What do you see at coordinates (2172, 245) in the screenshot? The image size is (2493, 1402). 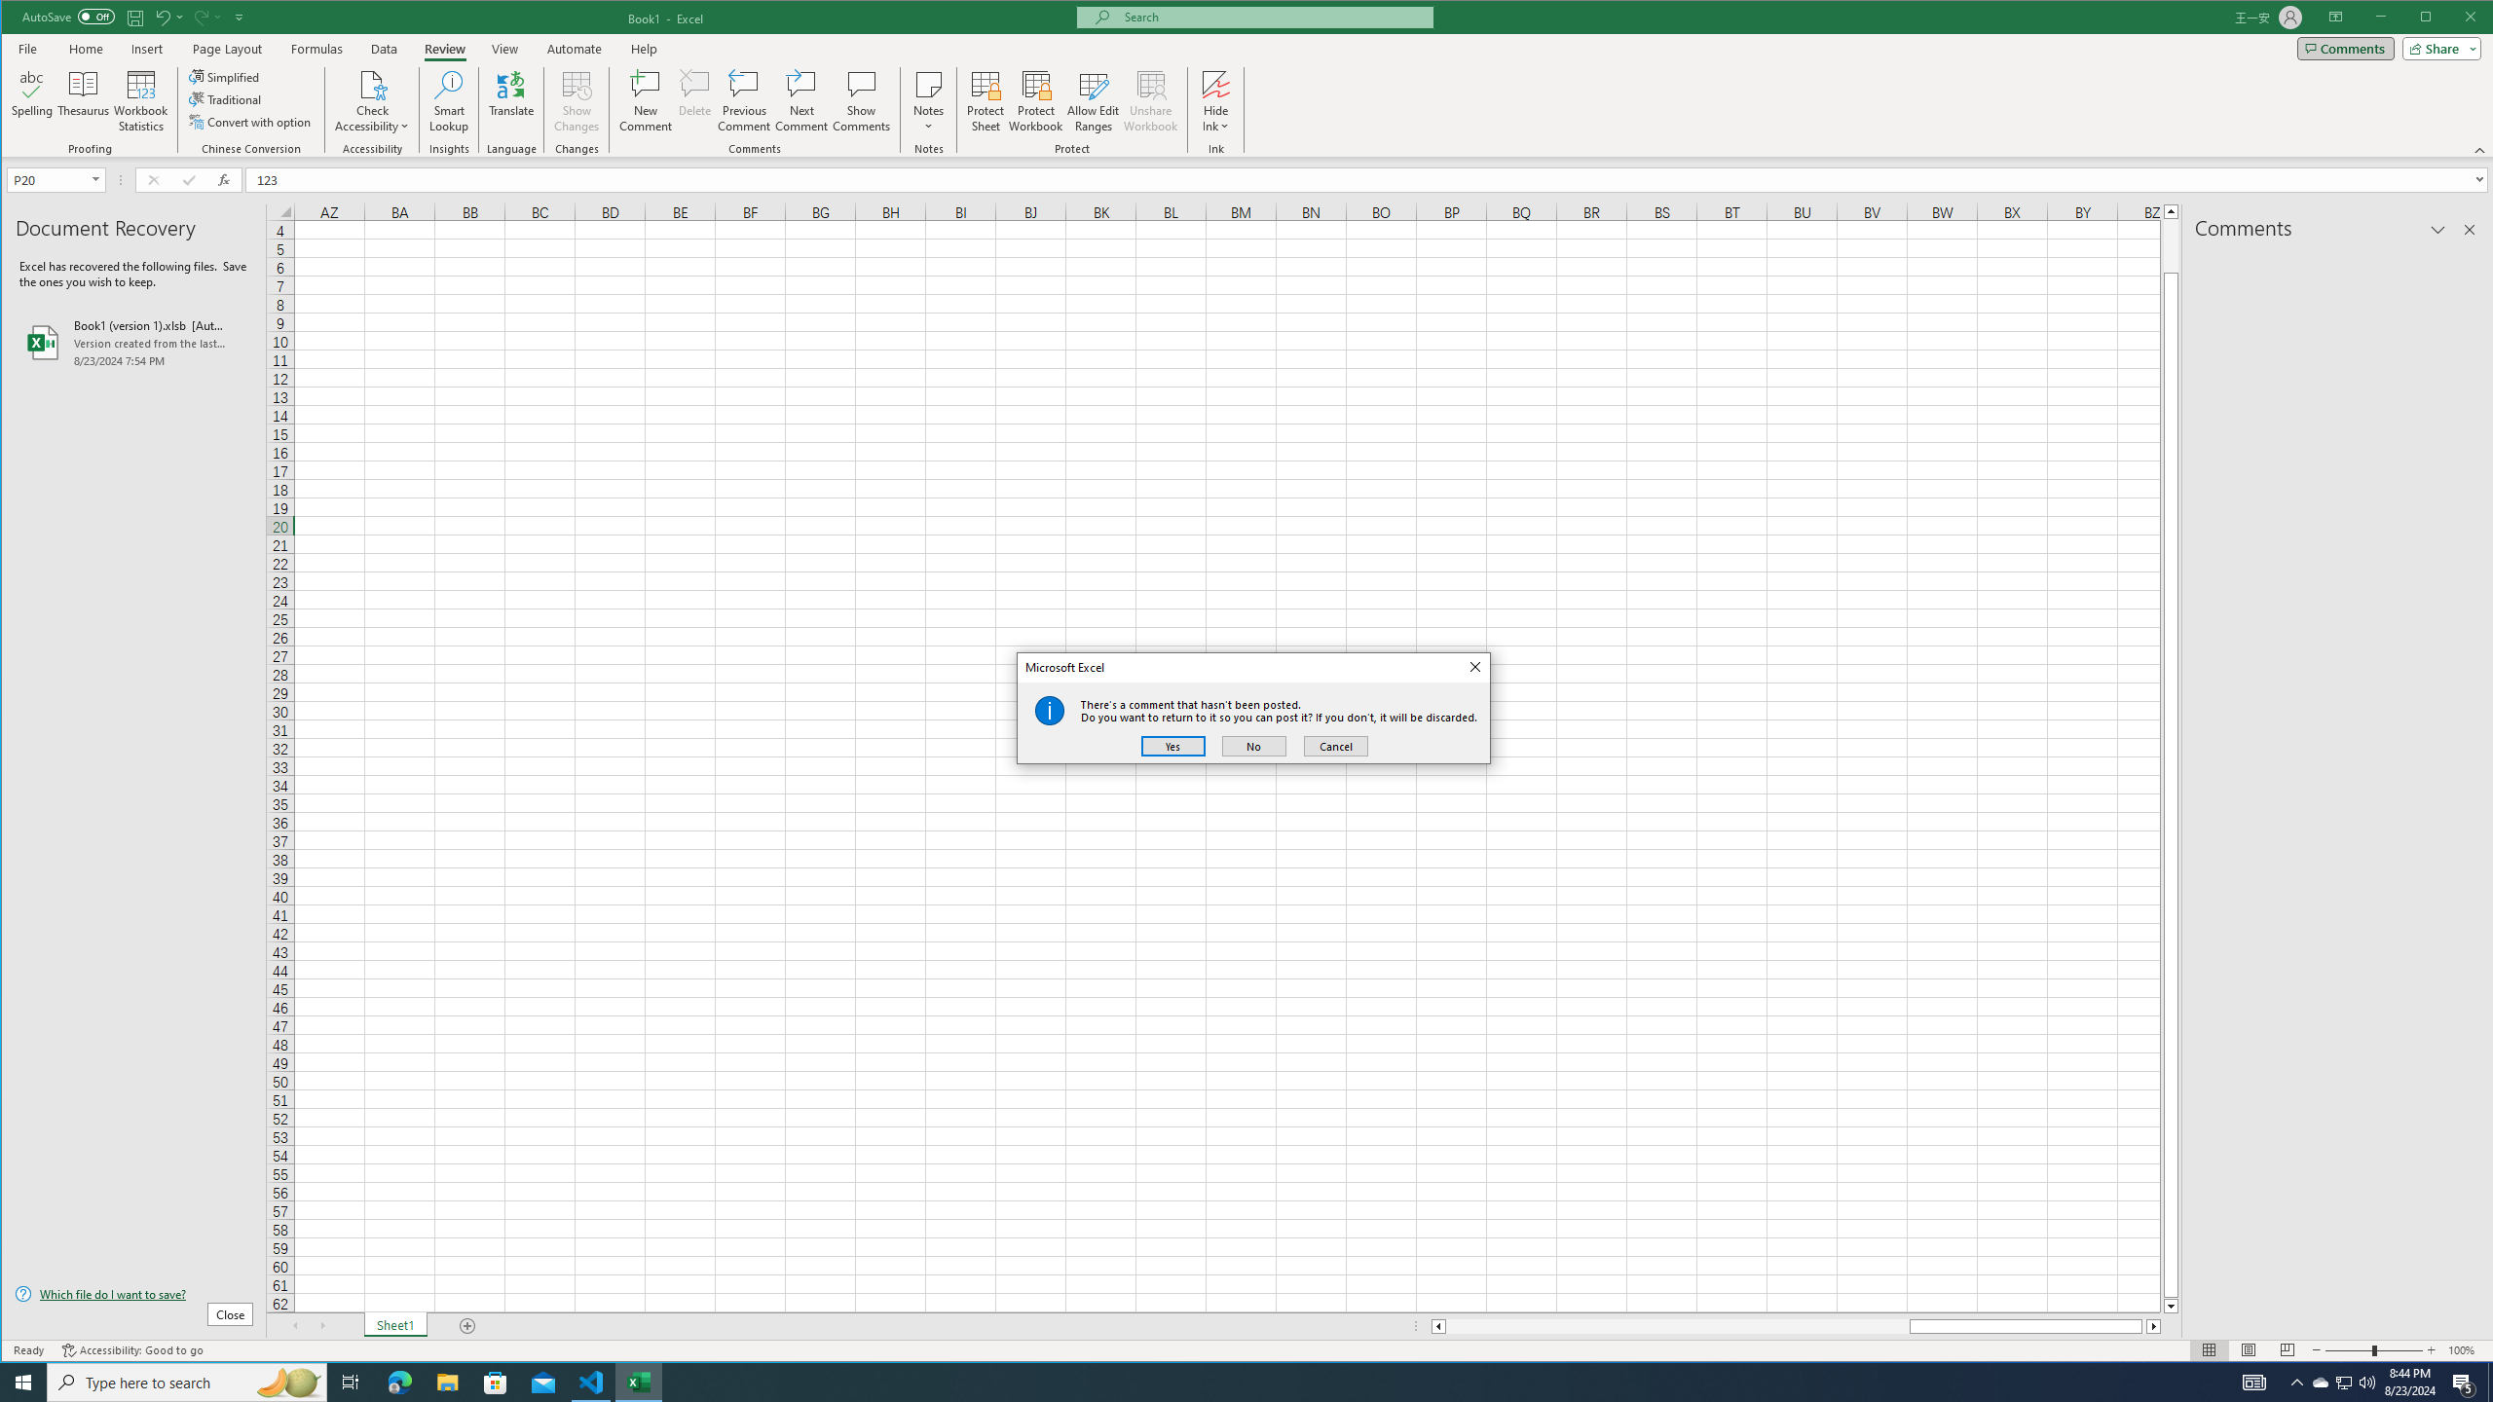 I see `Page up` at bounding box center [2172, 245].